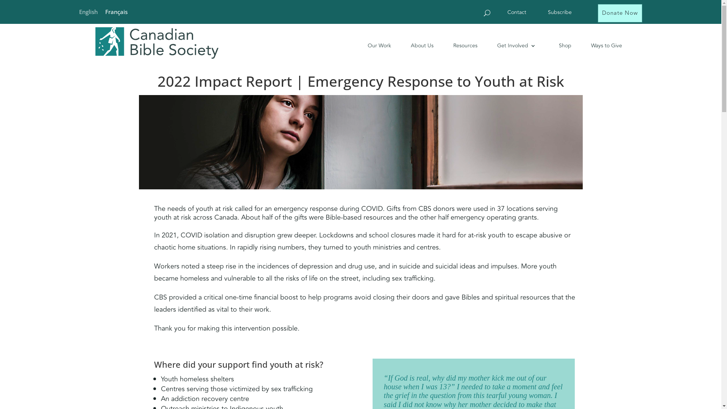 This screenshot has width=727, height=409. I want to click on Shop, so click(560, 45).